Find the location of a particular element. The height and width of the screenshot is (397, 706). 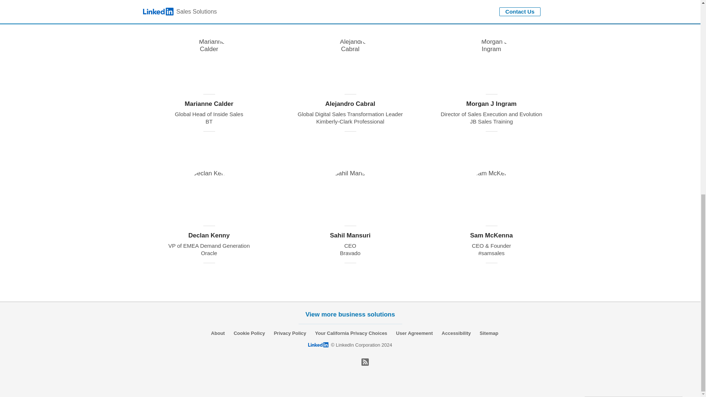

Marianne Calder is located at coordinates (208, 142).